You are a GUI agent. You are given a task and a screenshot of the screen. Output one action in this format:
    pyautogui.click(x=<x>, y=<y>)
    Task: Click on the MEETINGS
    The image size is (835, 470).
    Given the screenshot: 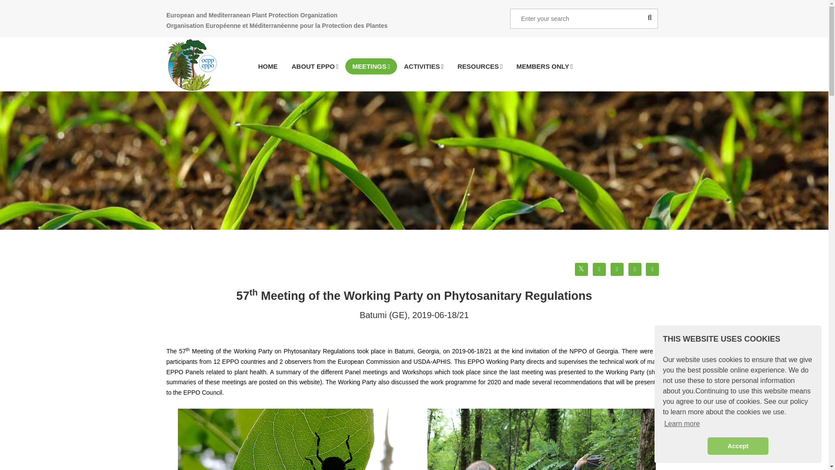 What is the action you would take?
    pyautogui.click(x=371, y=66)
    